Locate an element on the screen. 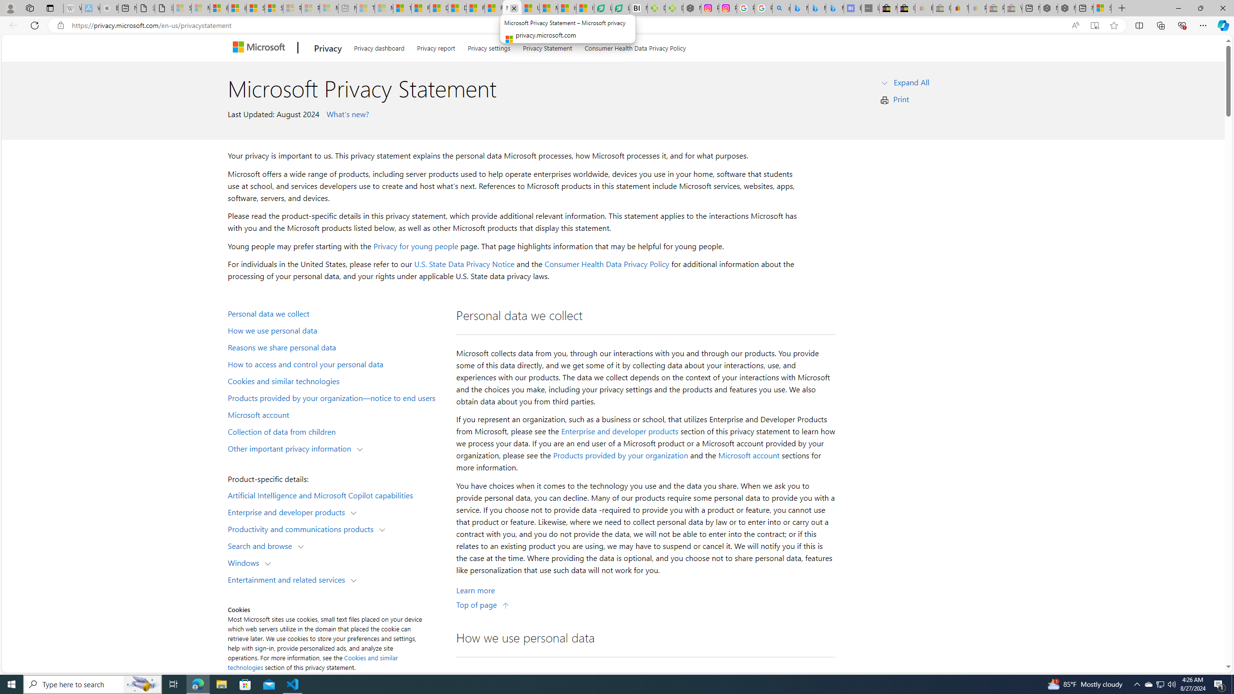 This screenshot has height=694, width=1234. Yard, Garden & Outdoor Living - Sleeping is located at coordinates (1013, 8).